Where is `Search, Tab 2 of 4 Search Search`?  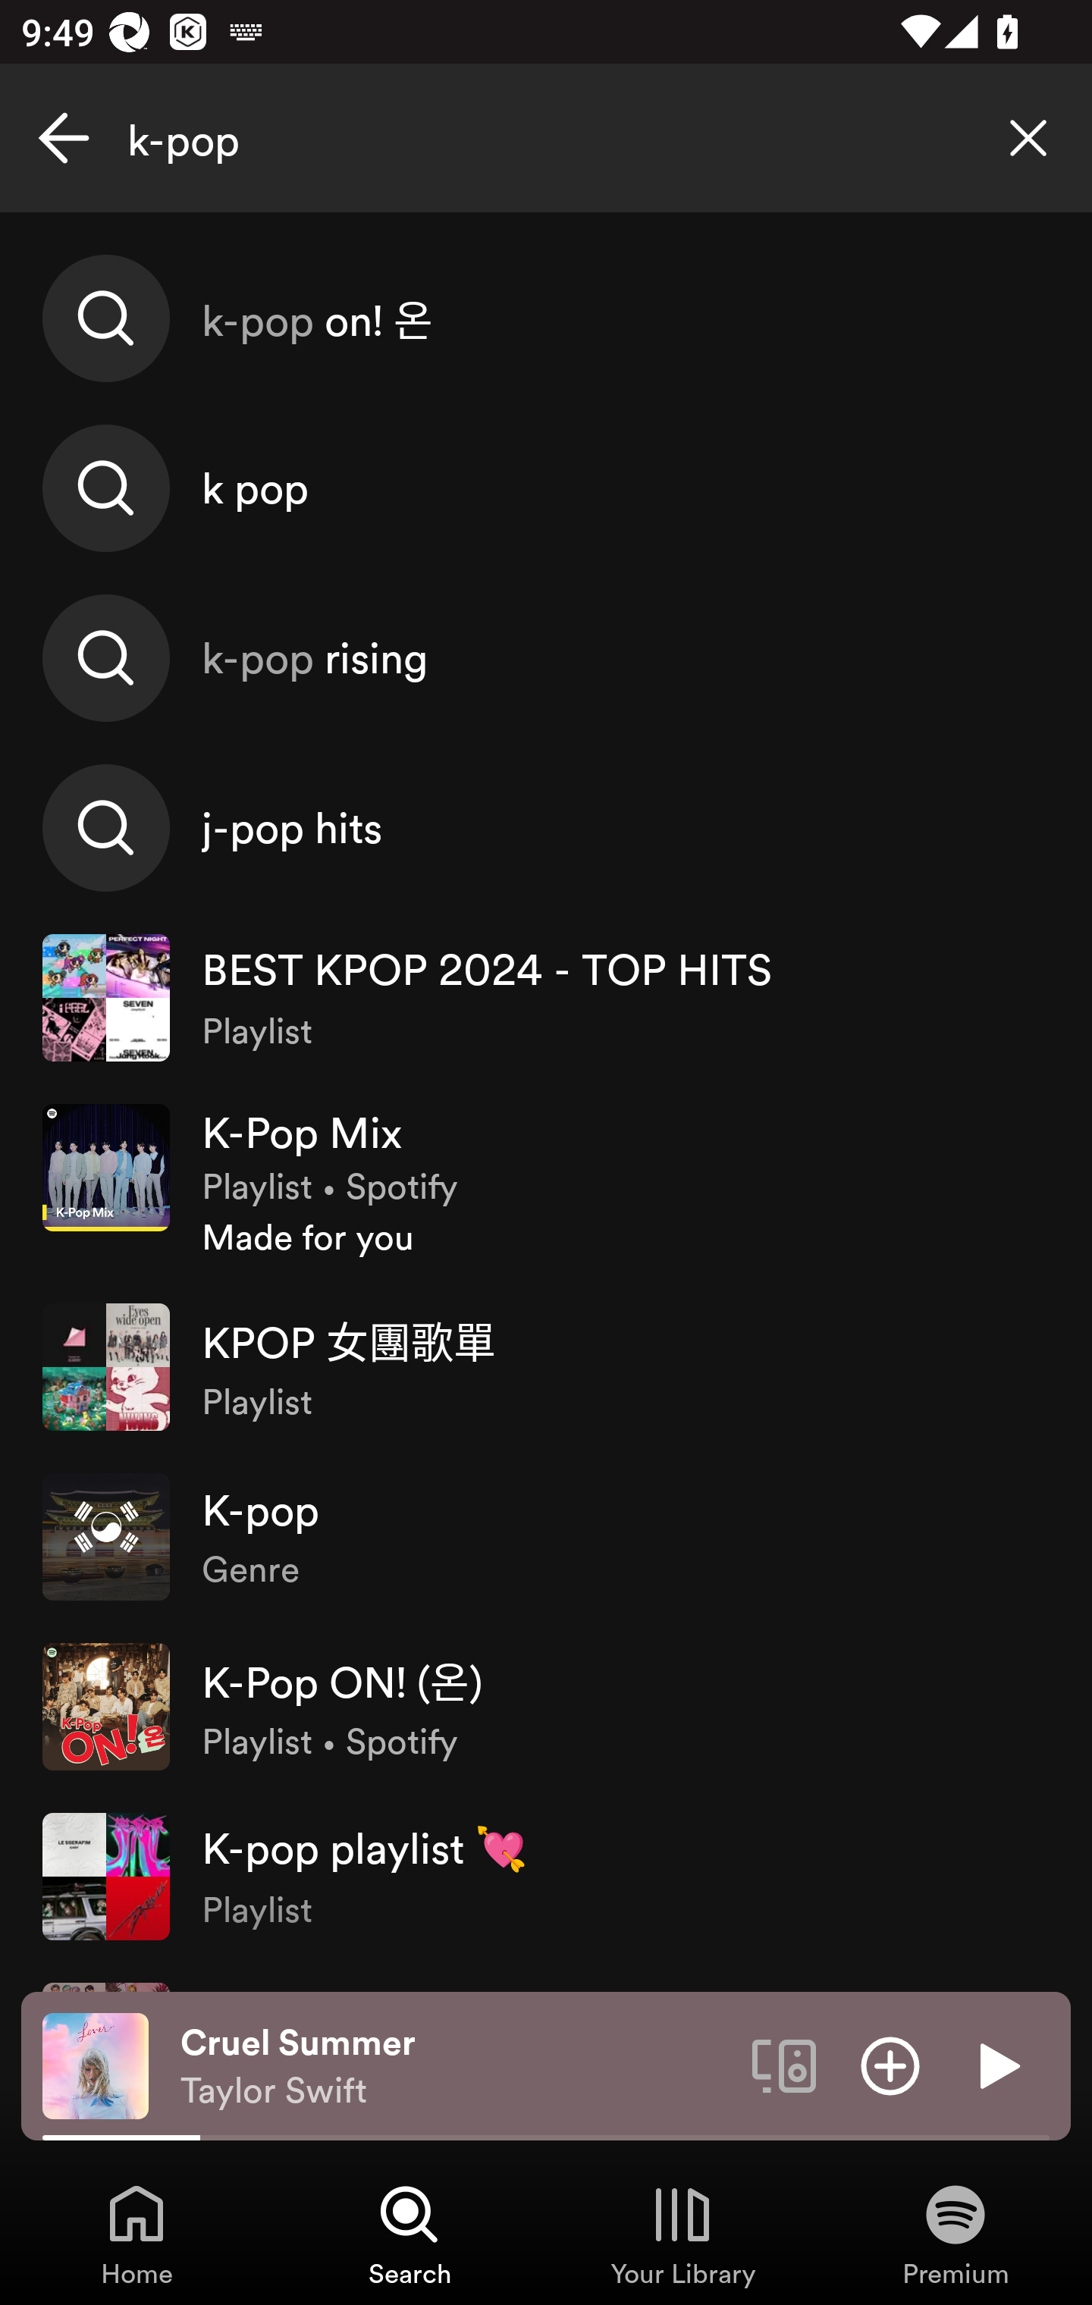
Search, Tab 2 of 4 Search Search is located at coordinates (409, 2234).